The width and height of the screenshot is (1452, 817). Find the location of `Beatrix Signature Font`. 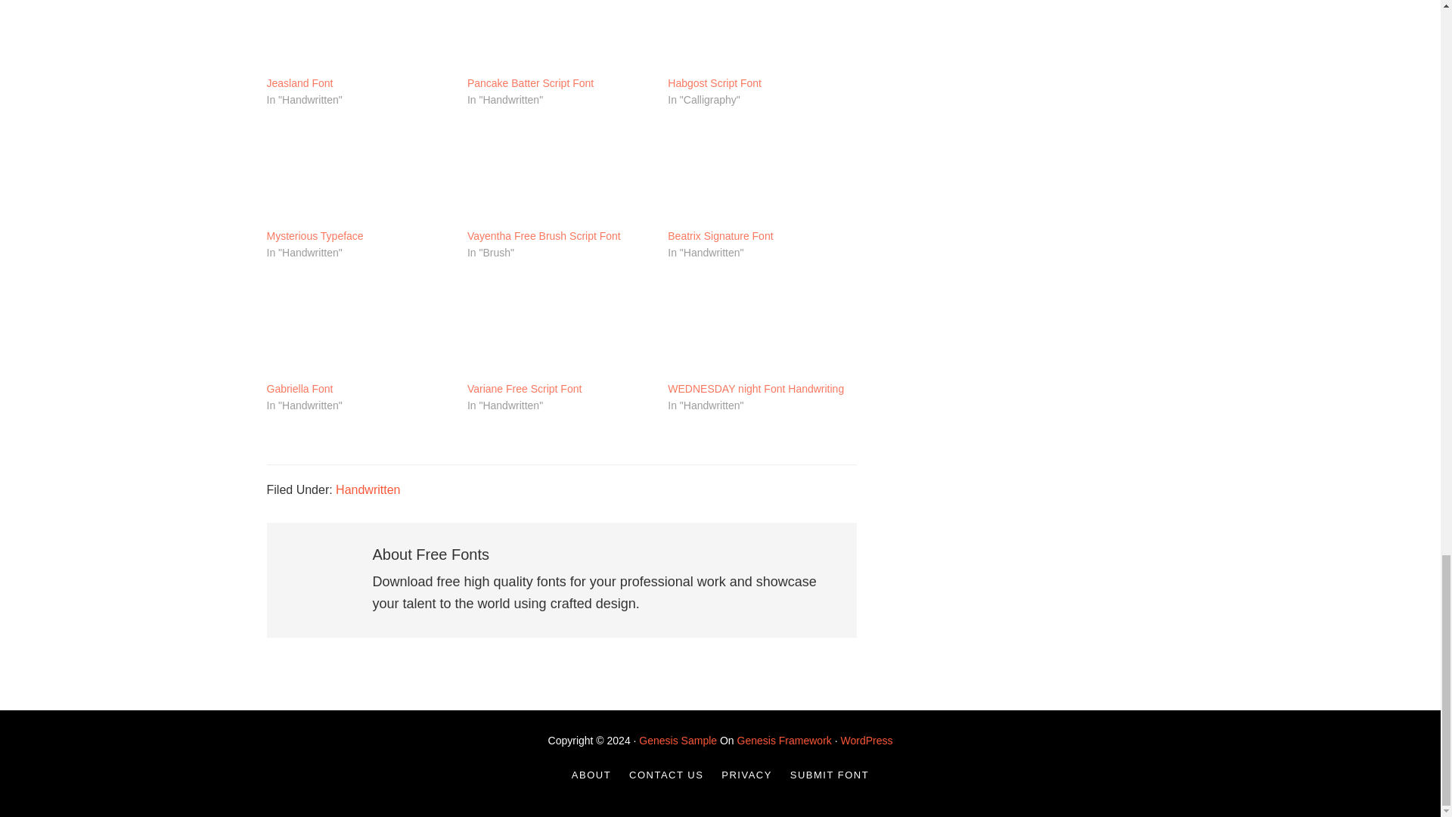

Beatrix Signature Font is located at coordinates (720, 236).